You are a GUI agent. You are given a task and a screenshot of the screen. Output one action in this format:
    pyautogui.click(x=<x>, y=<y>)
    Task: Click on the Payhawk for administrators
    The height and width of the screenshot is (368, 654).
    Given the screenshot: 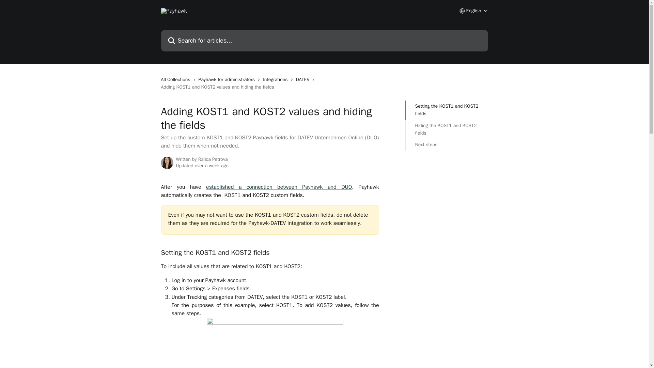 What is the action you would take?
    pyautogui.click(x=228, y=80)
    